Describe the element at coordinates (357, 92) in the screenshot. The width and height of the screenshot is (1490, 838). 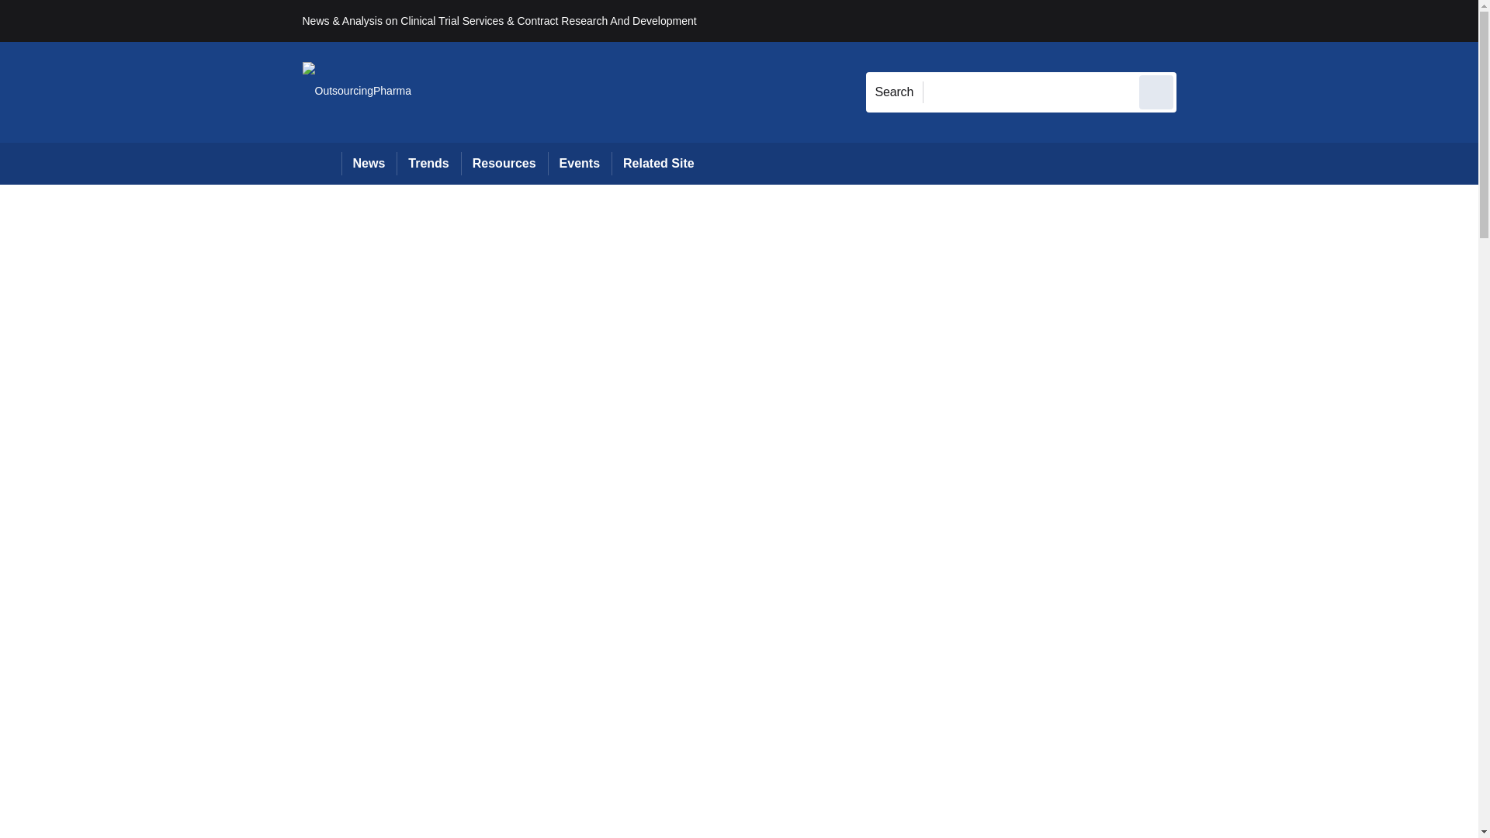
I see `OutsourcingPharma` at that location.